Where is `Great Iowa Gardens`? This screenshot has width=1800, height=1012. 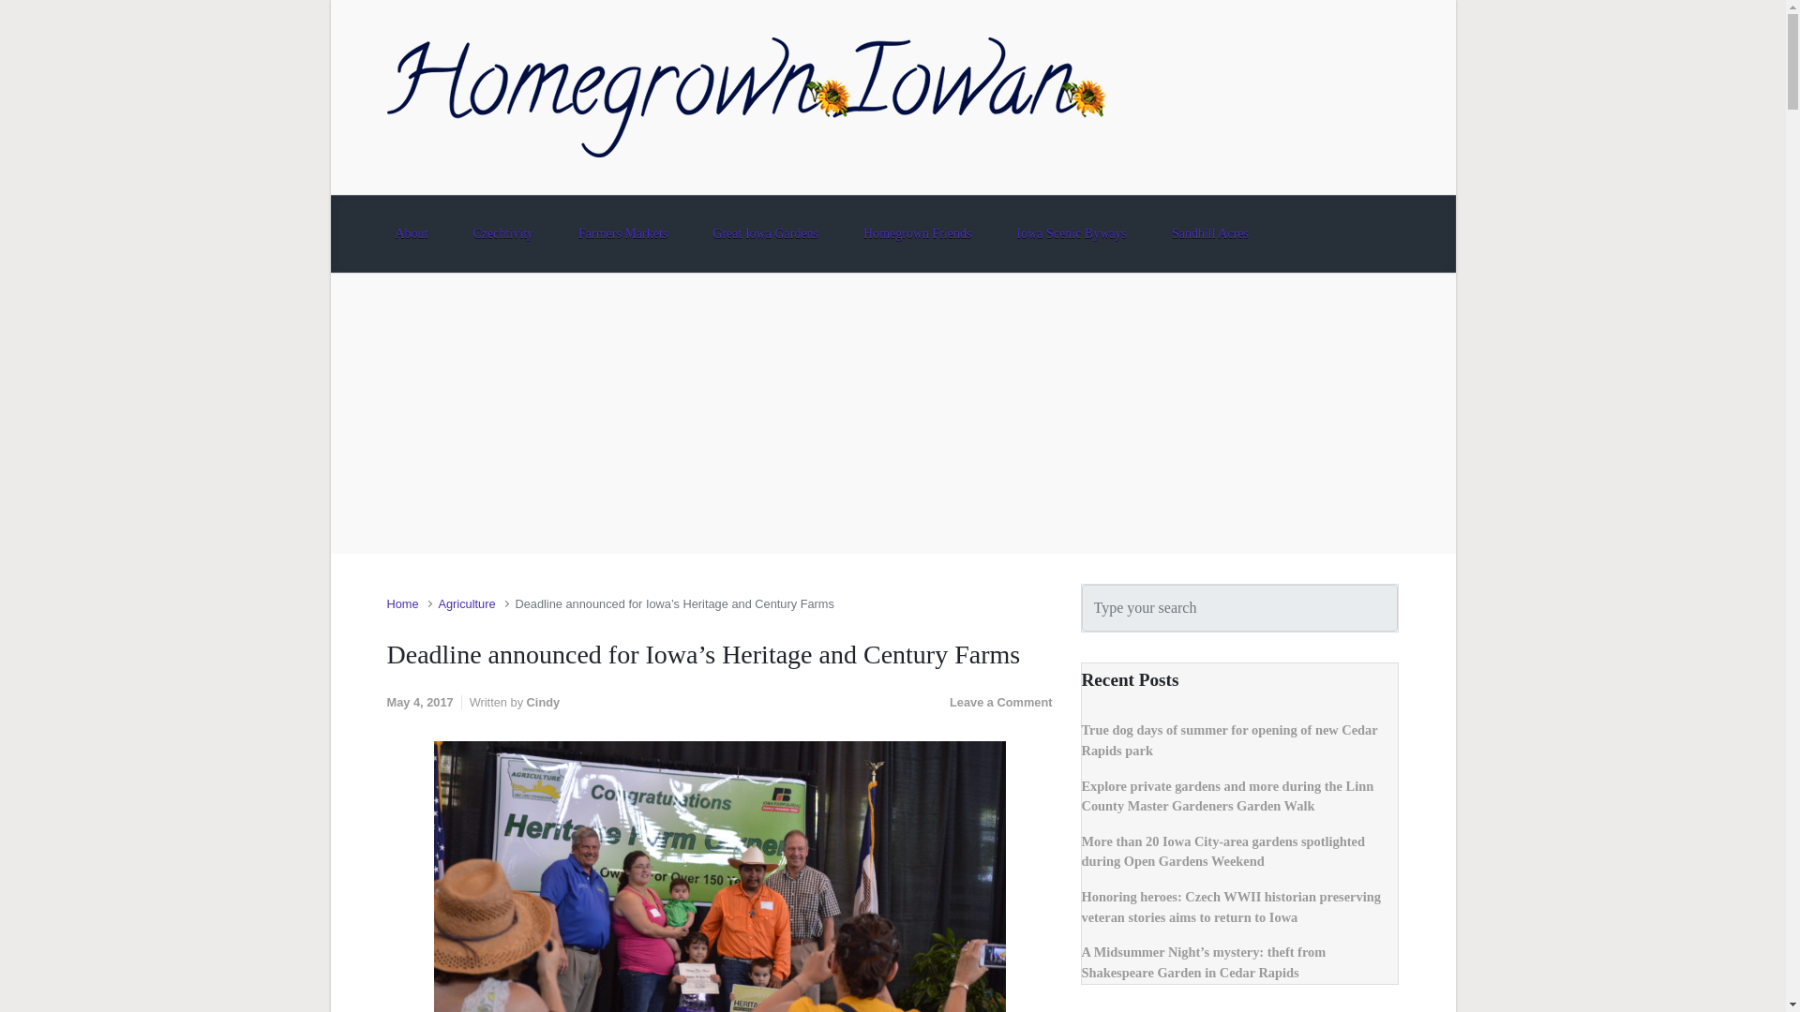
Great Iowa Gardens is located at coordinates (765, 233).